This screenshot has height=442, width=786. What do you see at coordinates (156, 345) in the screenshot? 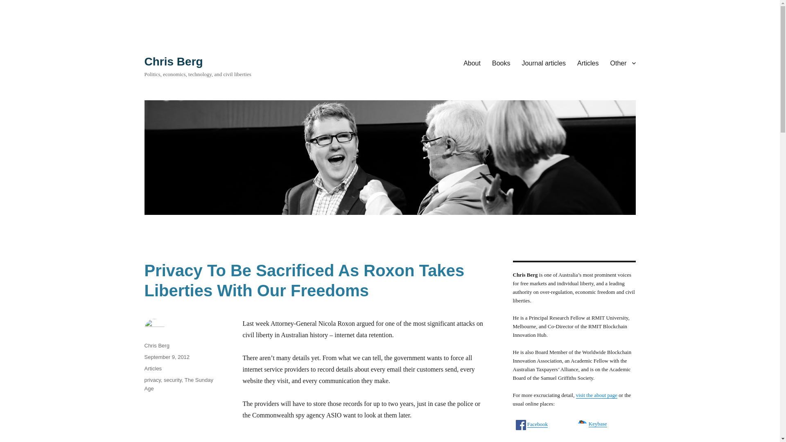
I see `Chris Berg` at bounding box center [156, 345].